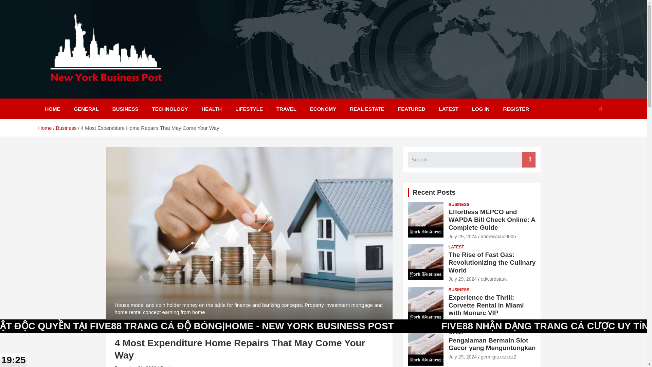 This screenshot has width=652, height=367. I want to click on LATEST, so click(456, 247).